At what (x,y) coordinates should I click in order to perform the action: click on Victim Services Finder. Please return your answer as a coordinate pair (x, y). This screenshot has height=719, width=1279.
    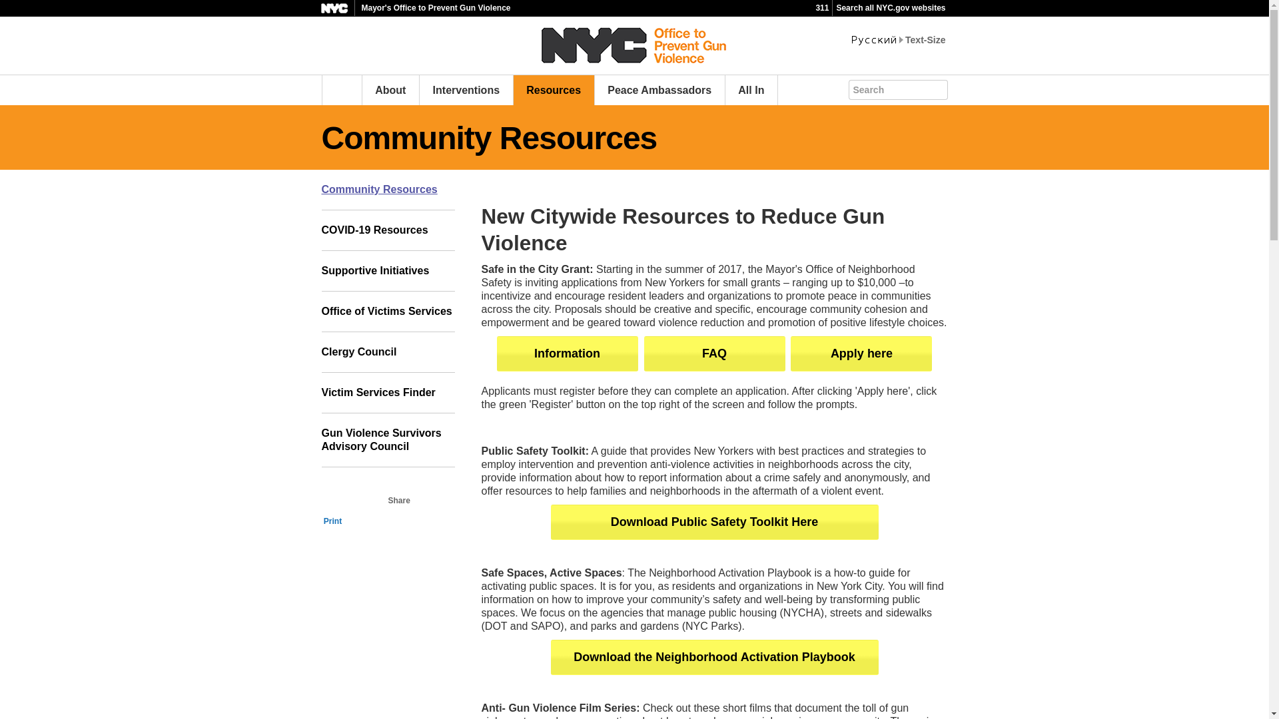
    Looking at the image, I should click on (387, 393).